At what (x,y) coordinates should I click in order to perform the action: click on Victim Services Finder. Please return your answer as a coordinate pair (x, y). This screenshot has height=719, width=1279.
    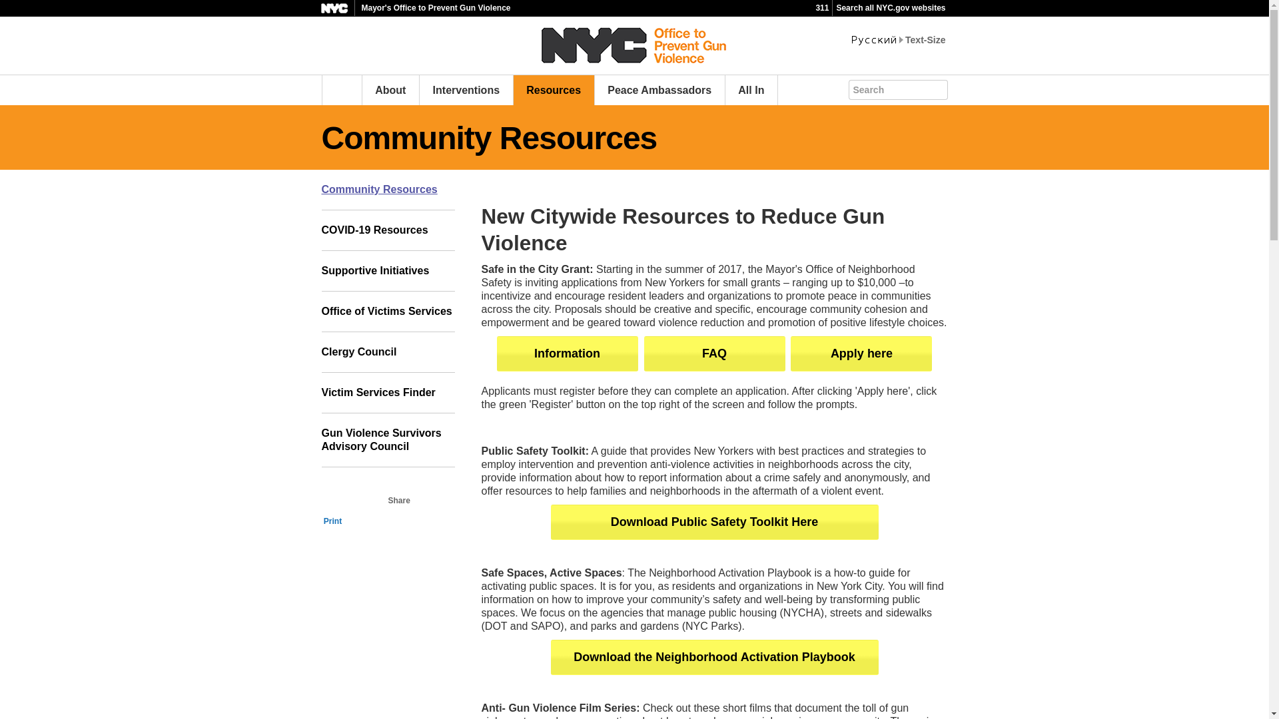
    Looking at the image, I should click on (387, 393).